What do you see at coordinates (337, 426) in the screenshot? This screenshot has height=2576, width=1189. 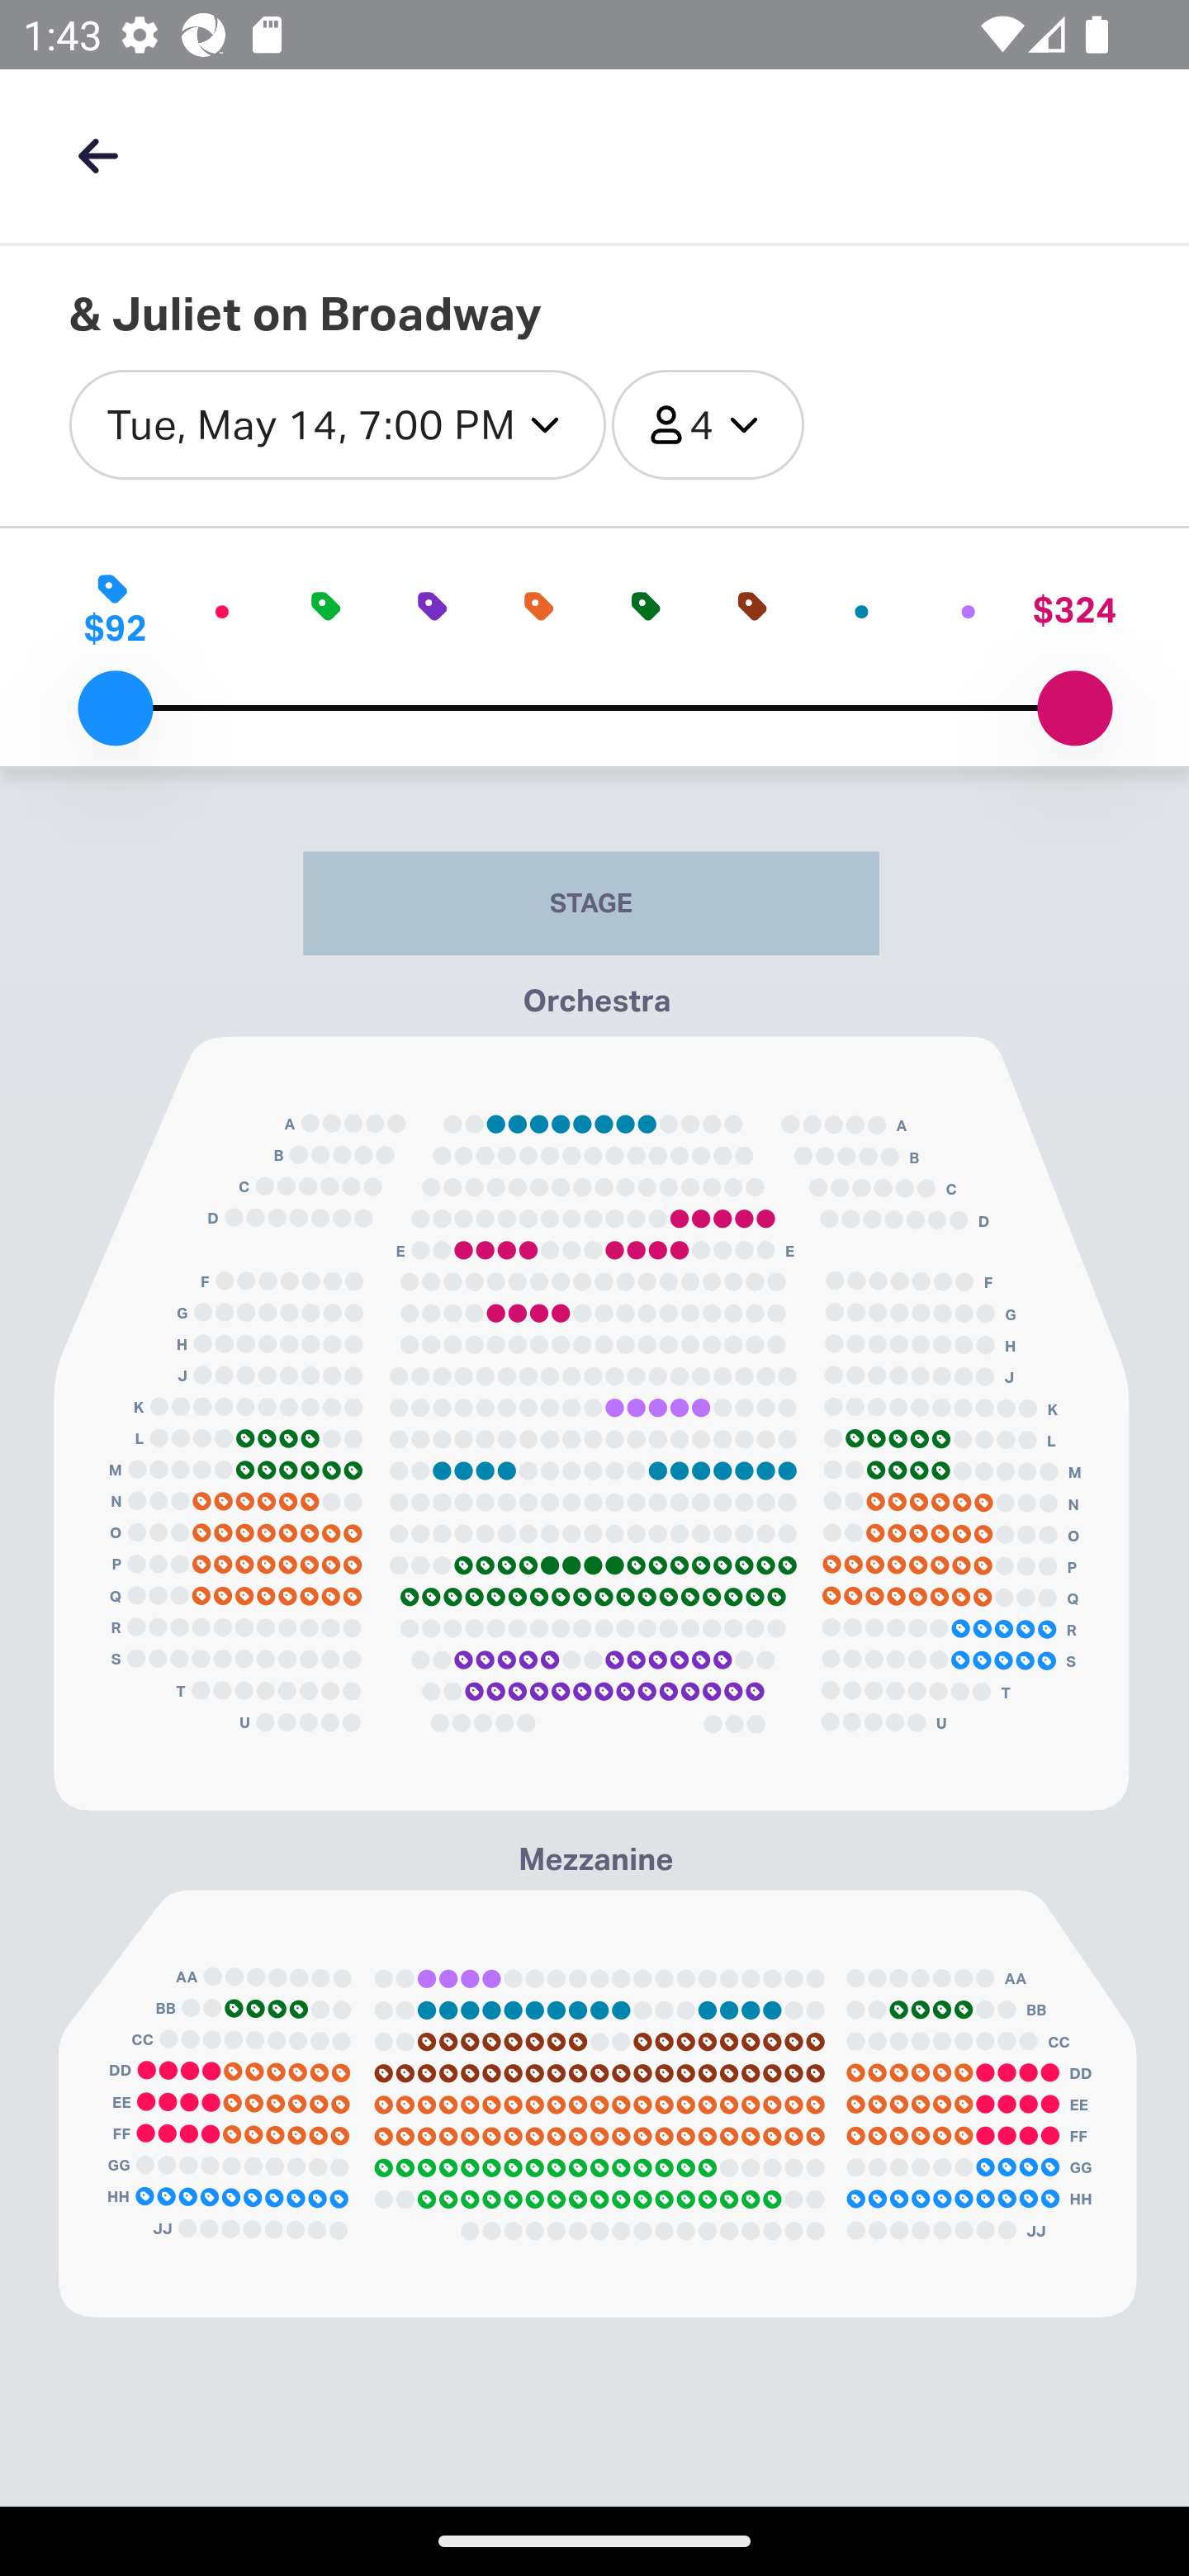 I see `Tue, May 14, 7:00 PM` at bounding box center [337, 426].